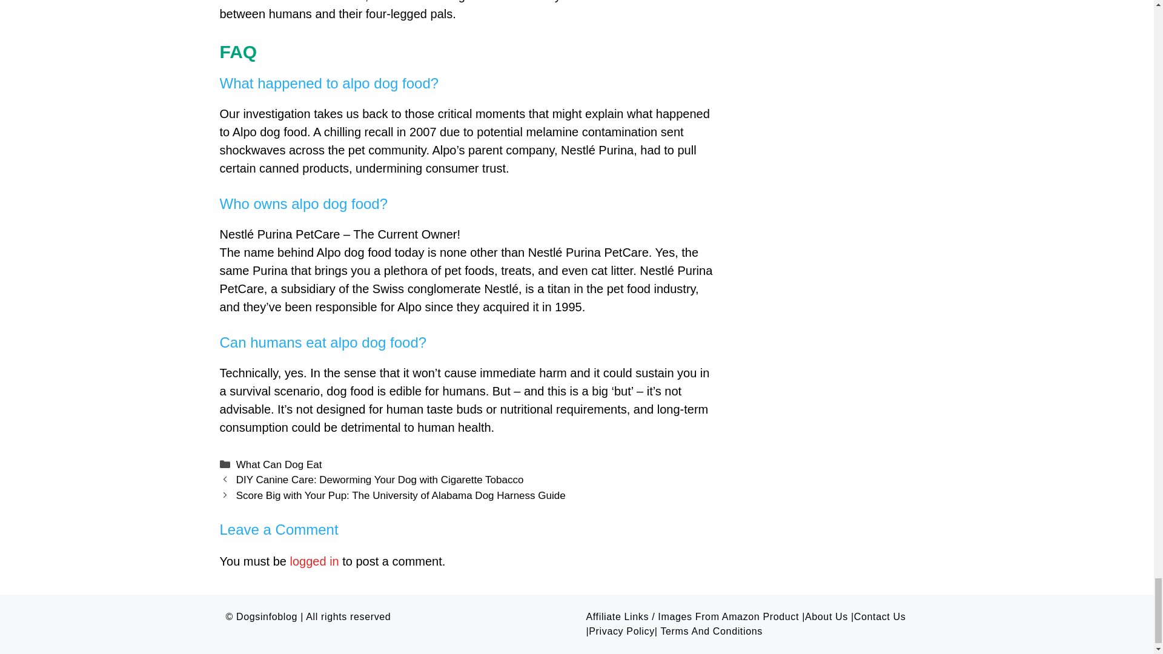 The width and height of the screenshot is (1163, 654). Describe the element at coordinates (279, 464) in the screenshot. I see `What Can Dog Eat` at that location.